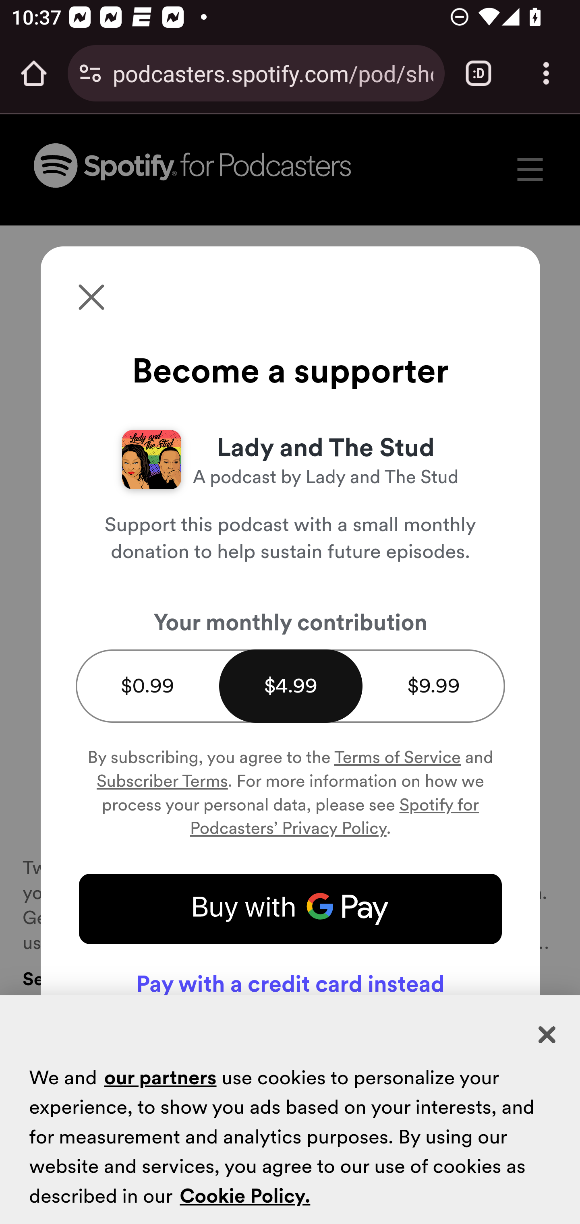 The image size is (580, 1224). What do you see at coordinates (478, 73) in the screenshot?
I see `Switch or close tabs` at bounding box center [478, 73].